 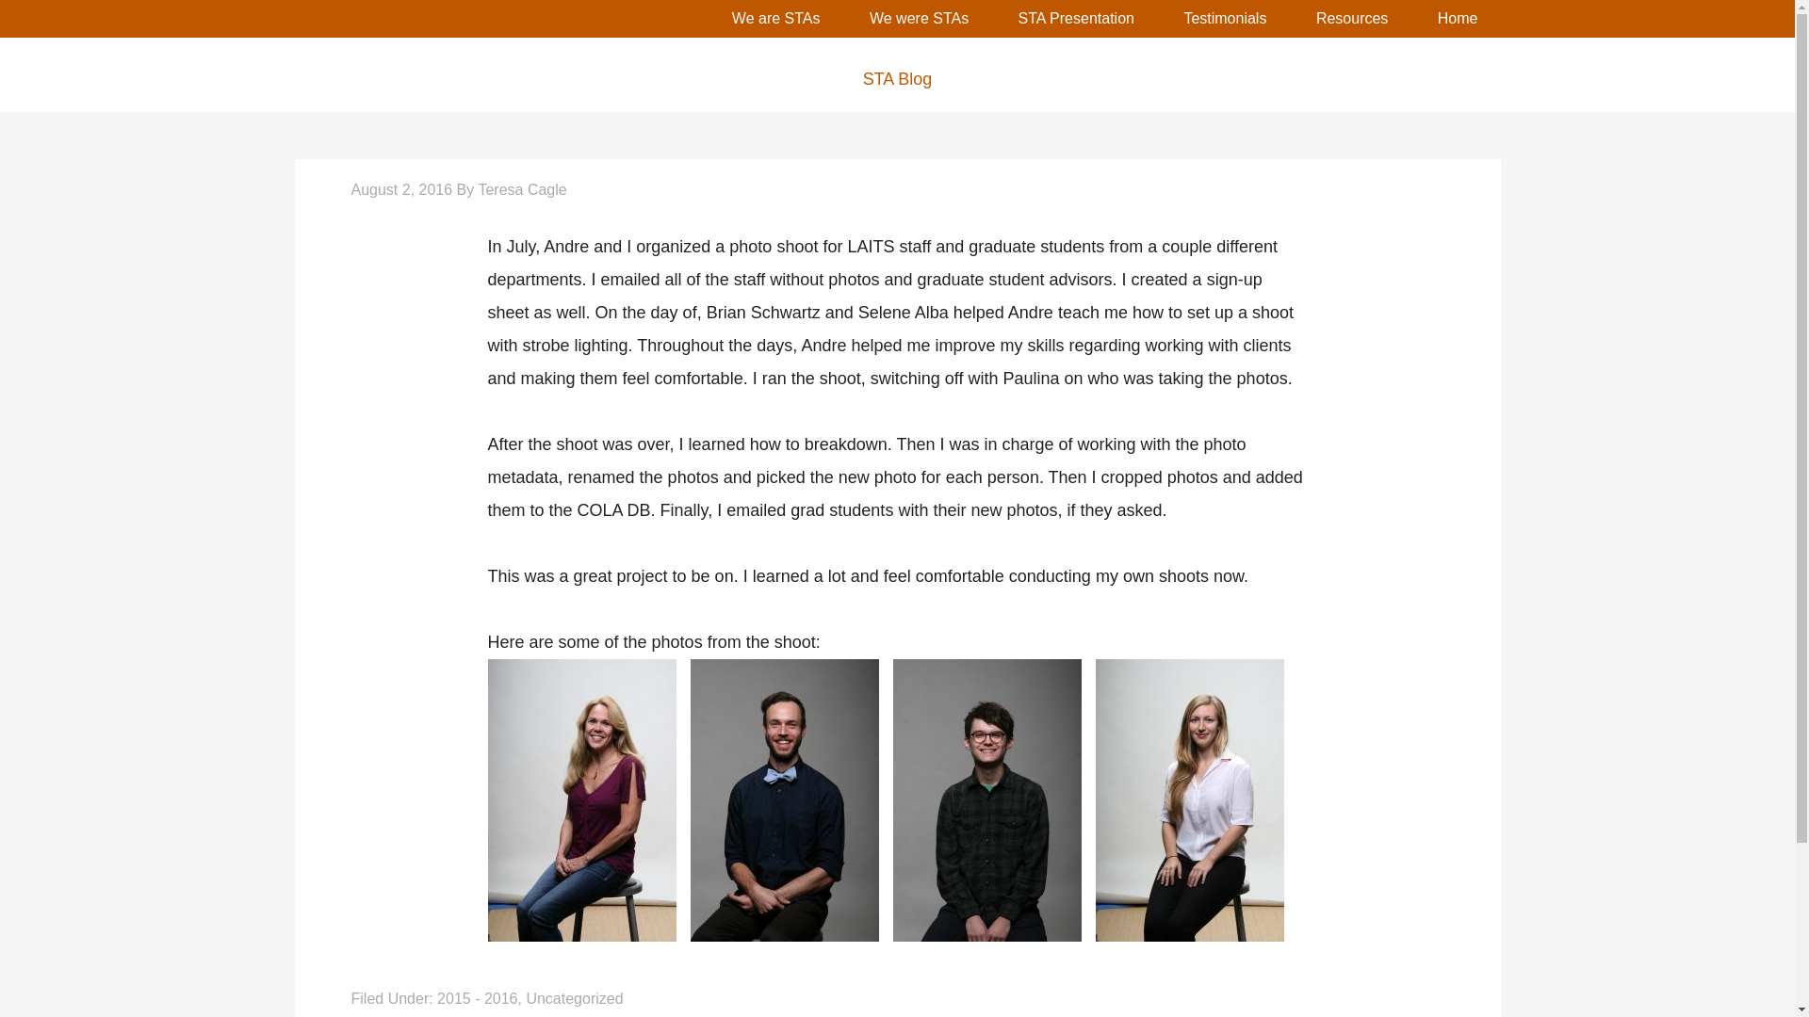 I want to click on STA Blog, so click(x=896, y=79).